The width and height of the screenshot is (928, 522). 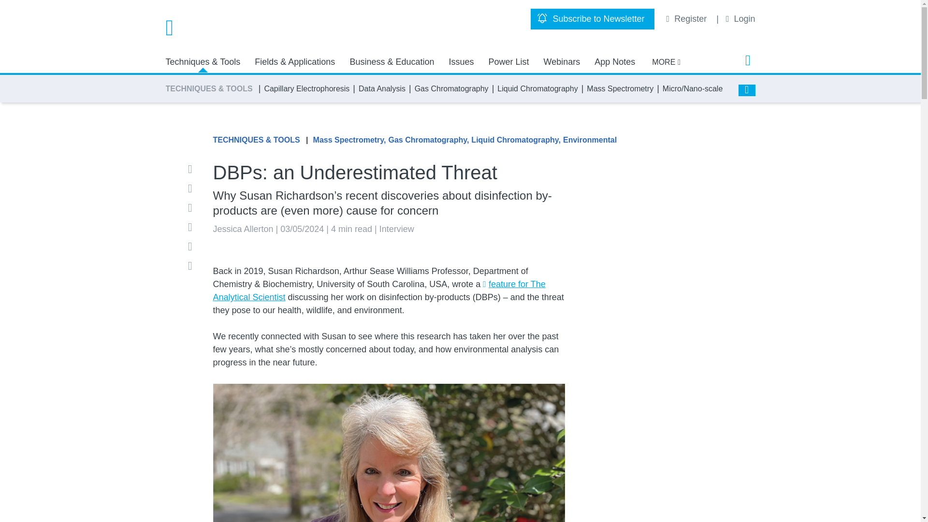 What do you see at coordinates (193, 227) in the screenshot?
I see `Share this article on X` at bounding box center [193, 227].